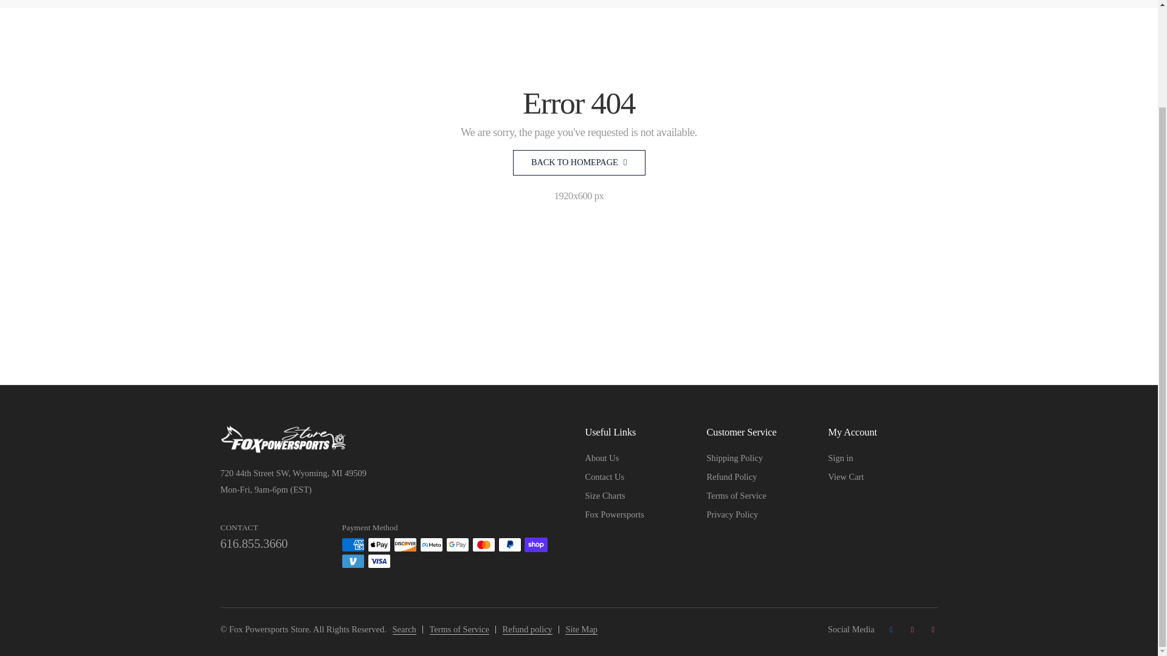 Image resolution: width=1167 pixels, height=656 pixels. I want to click on Fox Powersports, so click(614, 514).